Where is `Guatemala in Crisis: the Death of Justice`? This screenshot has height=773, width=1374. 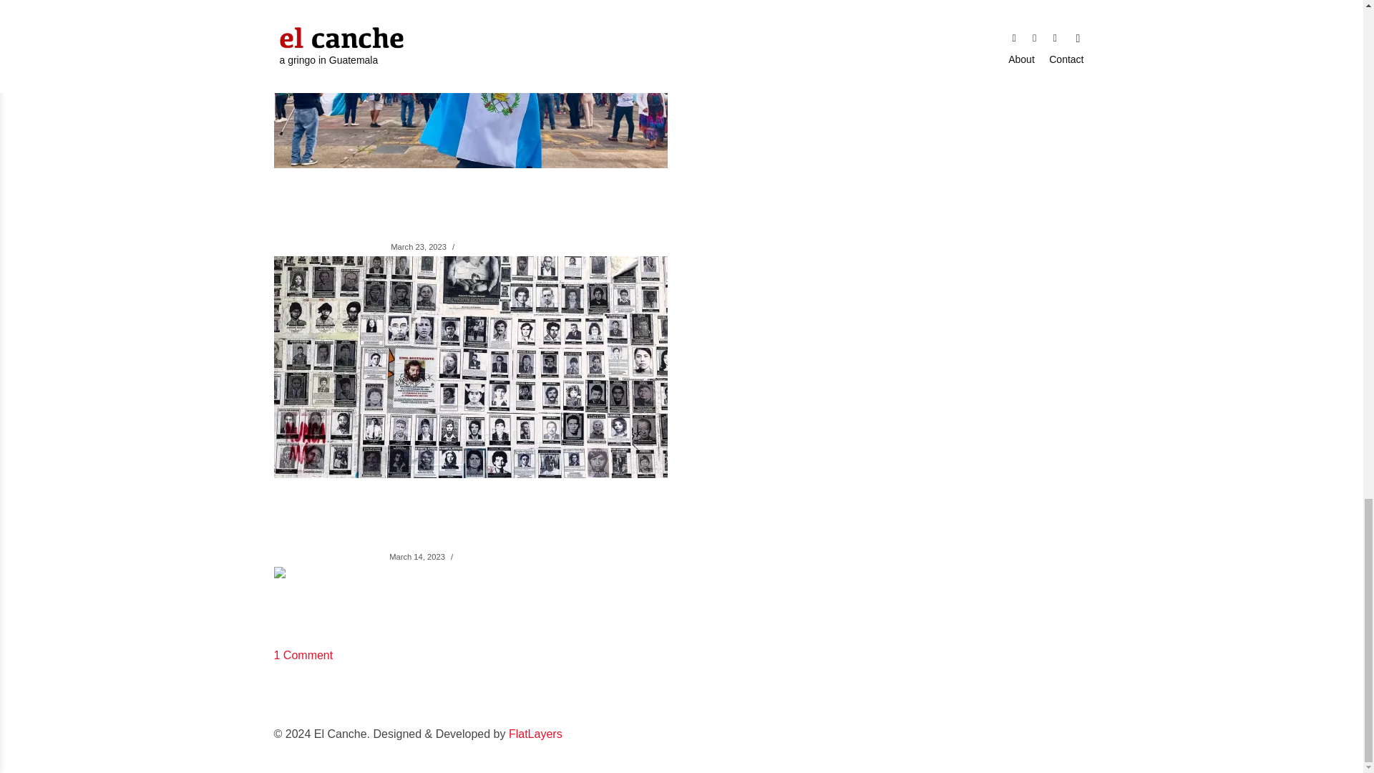 Guatemala in Crisis: the Death of Justice is located at coordinates (440, 205).